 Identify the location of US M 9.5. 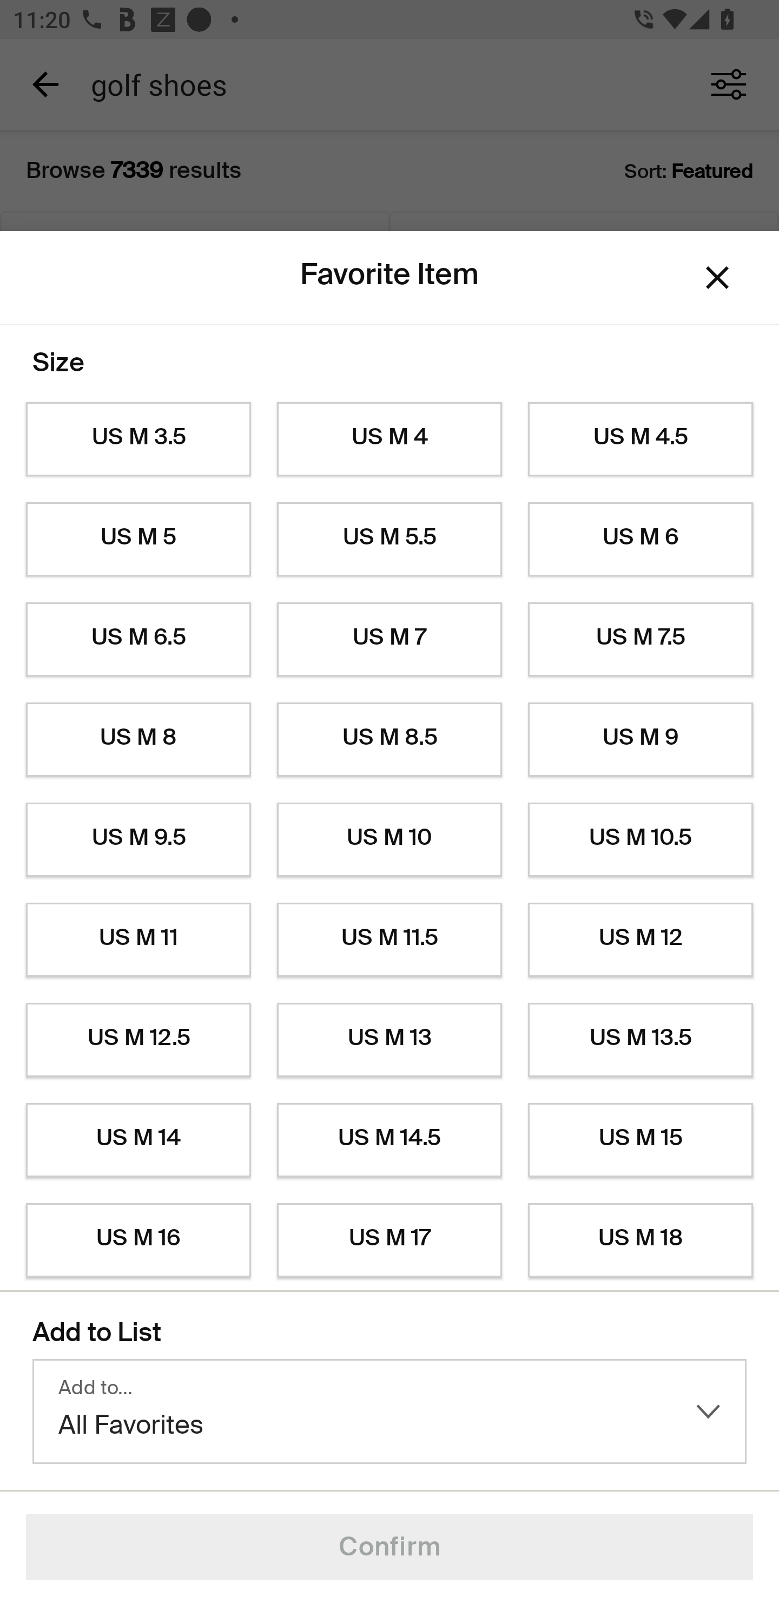
(138, 840).